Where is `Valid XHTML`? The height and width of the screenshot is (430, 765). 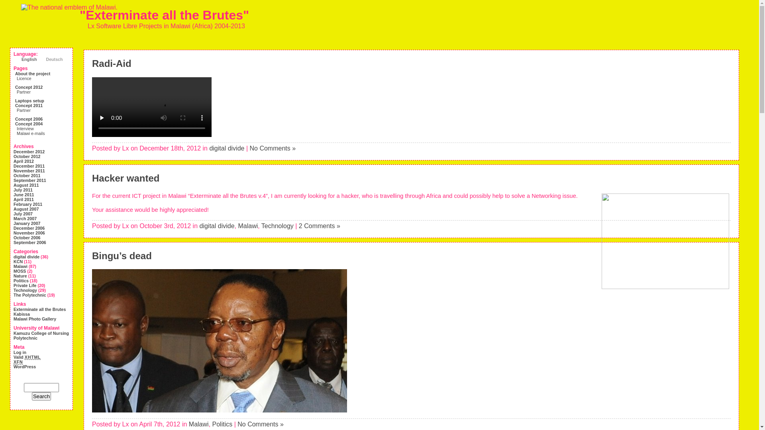
Valid XHTML is located at coordinates (27, 358).